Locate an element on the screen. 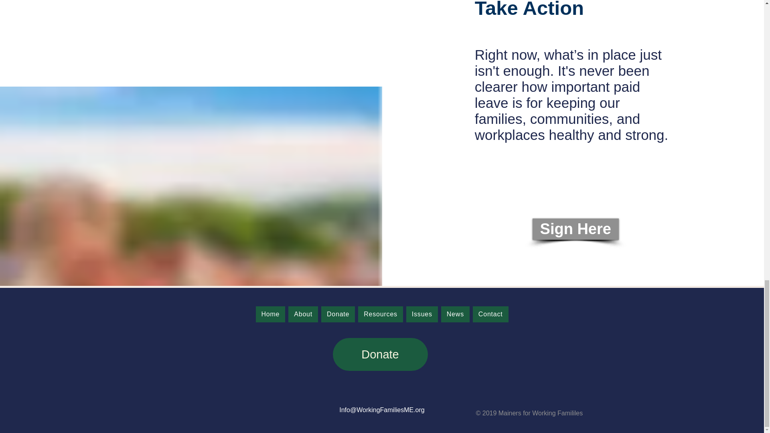 Image resolution: width=770 pixels, height=433 pixels. Issues is located at coordinates (422, 314).